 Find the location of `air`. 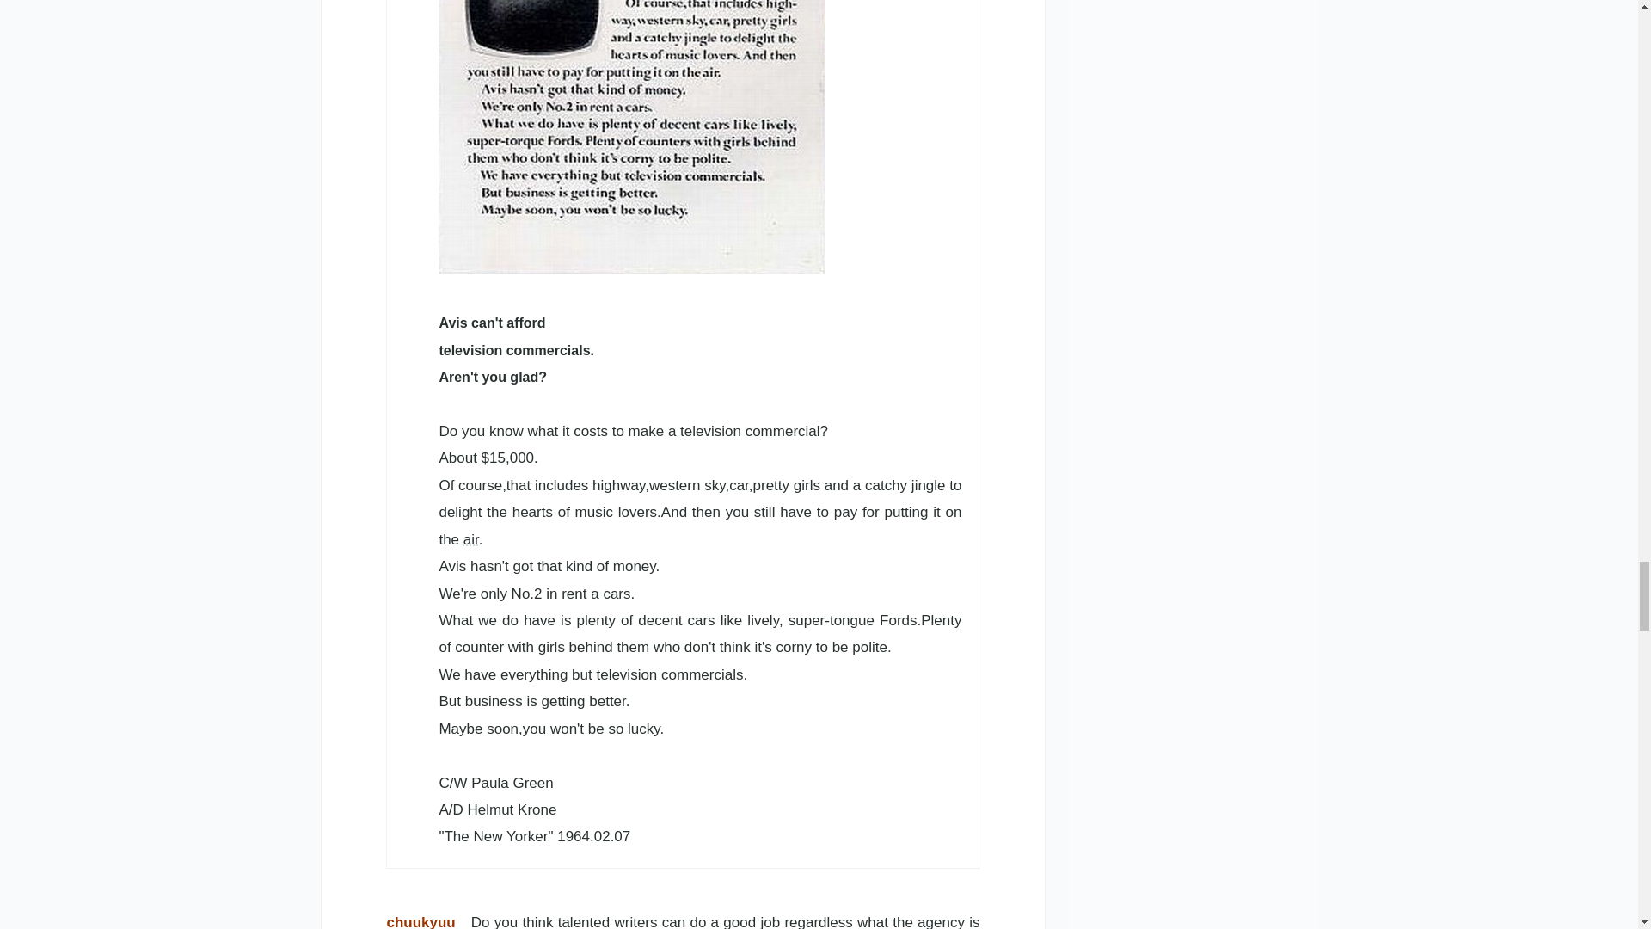

air is located at coordinates (471, 539).